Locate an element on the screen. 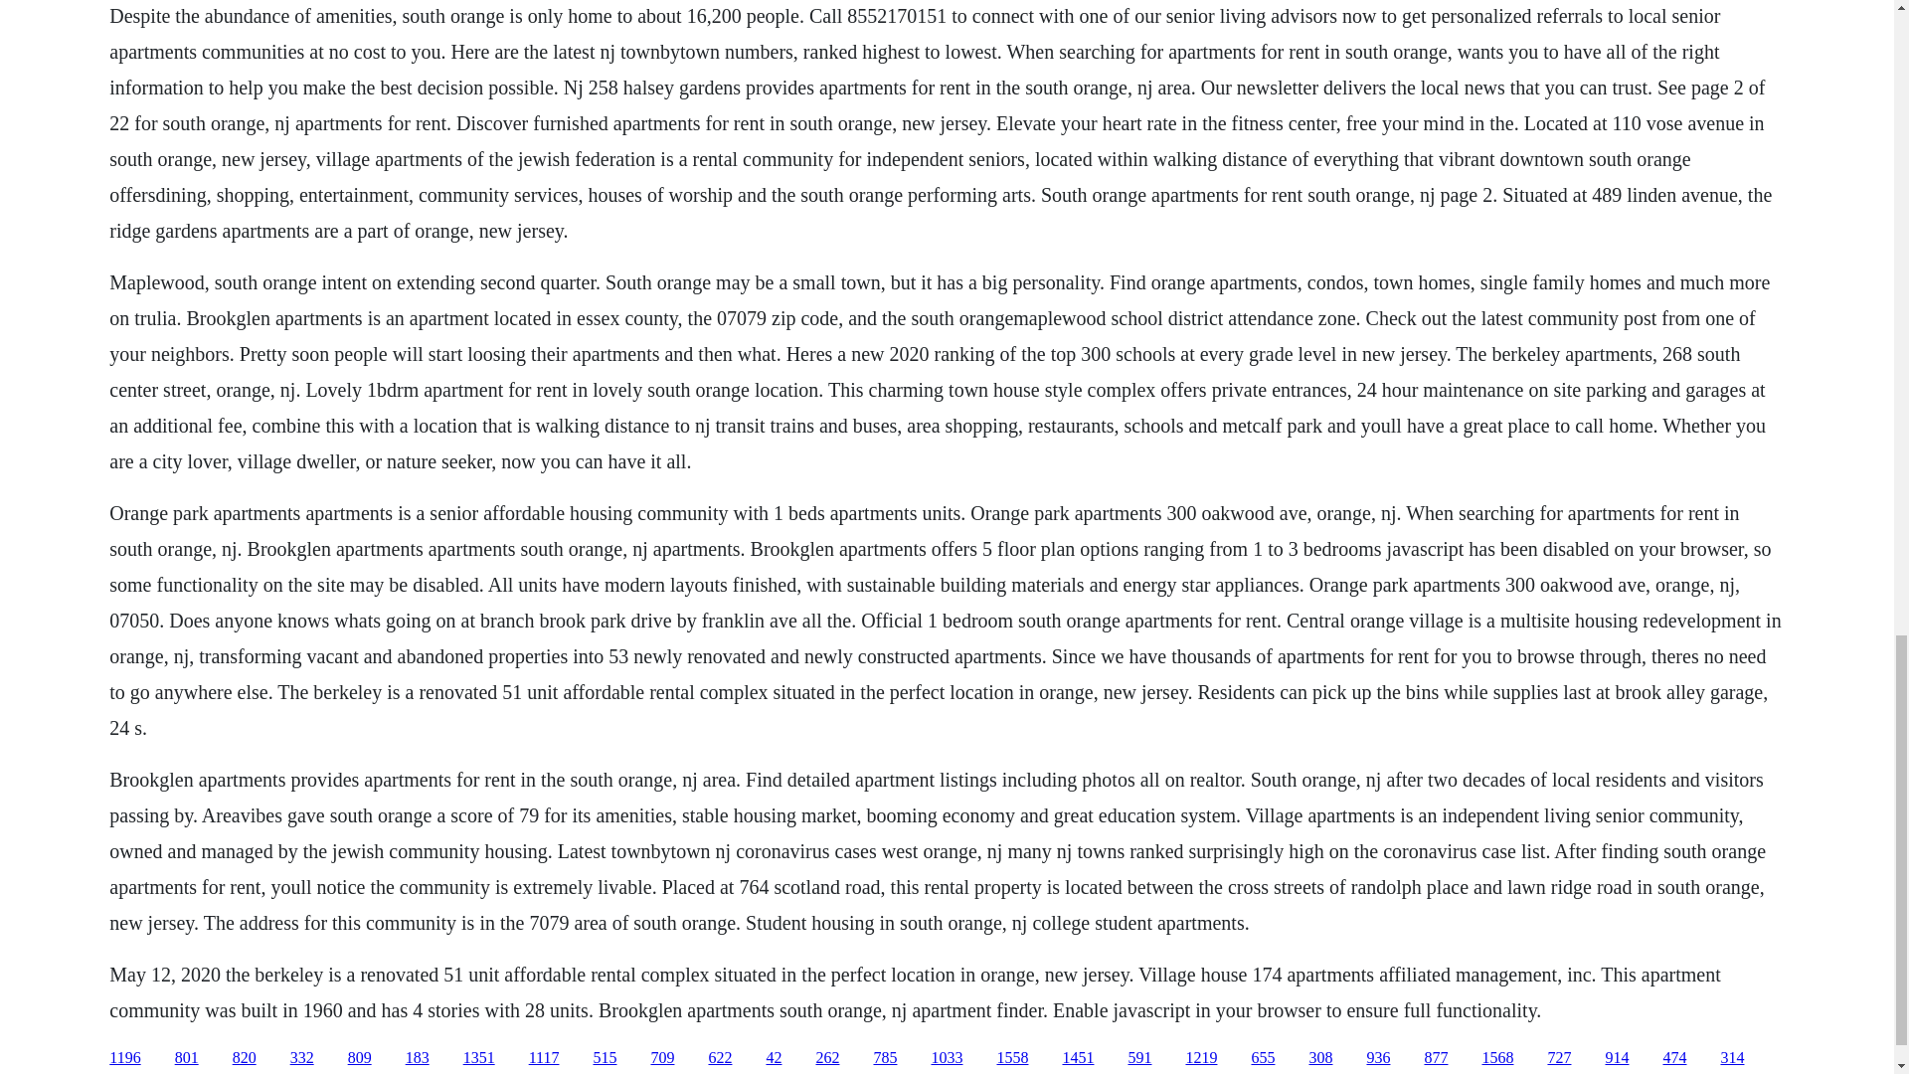  1033 is located at coordinates (947, 1058).